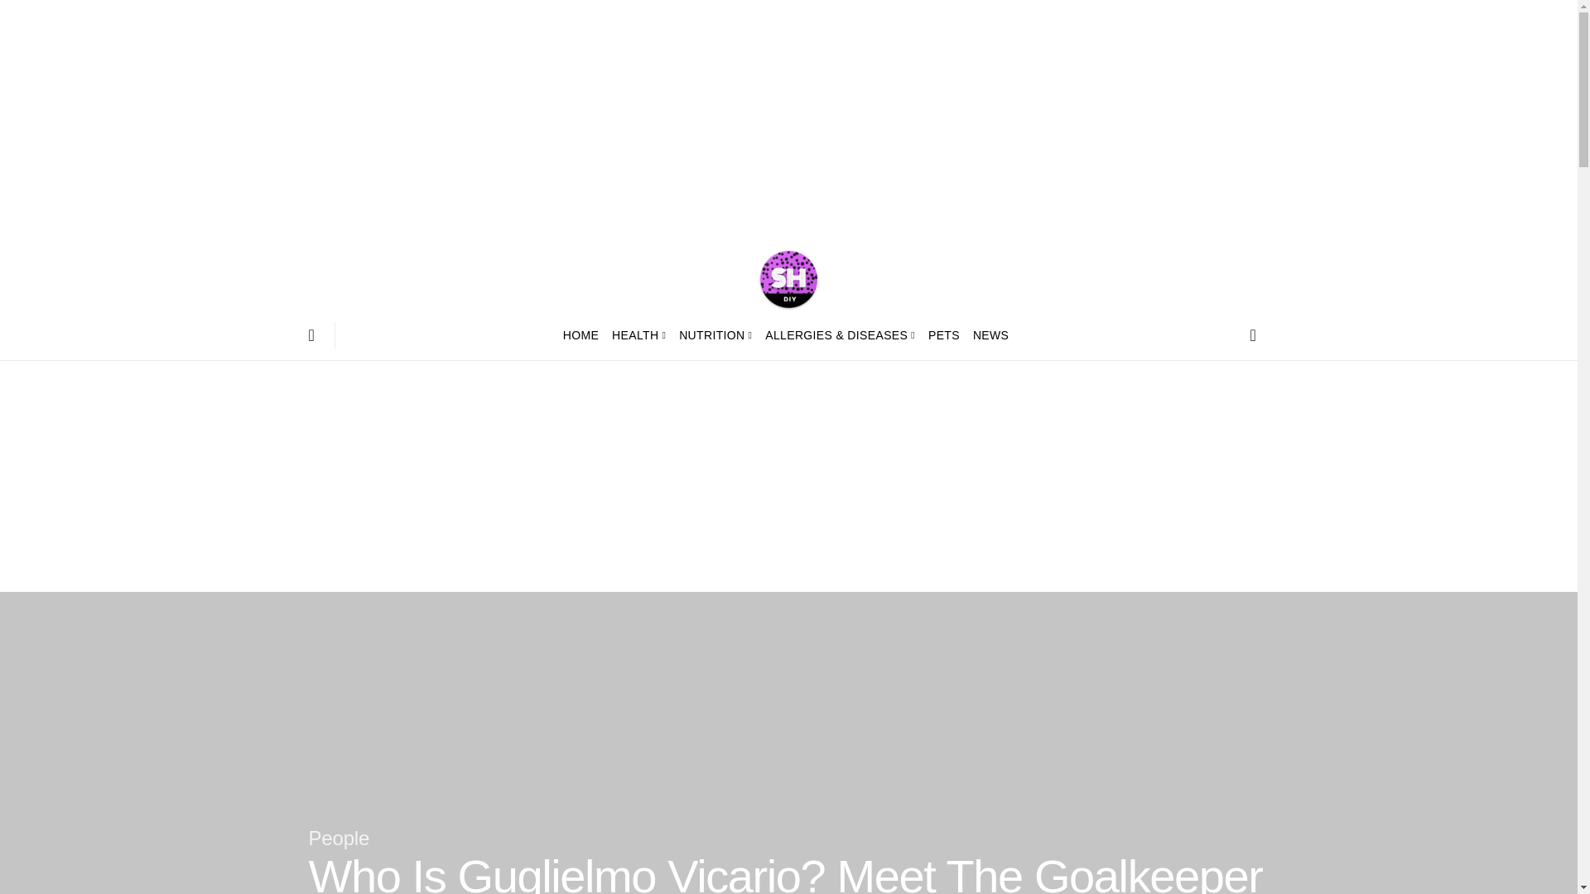  Describe the element at coordinates (715, 334) in the screenshot. I see `NUTRITION` at that location.